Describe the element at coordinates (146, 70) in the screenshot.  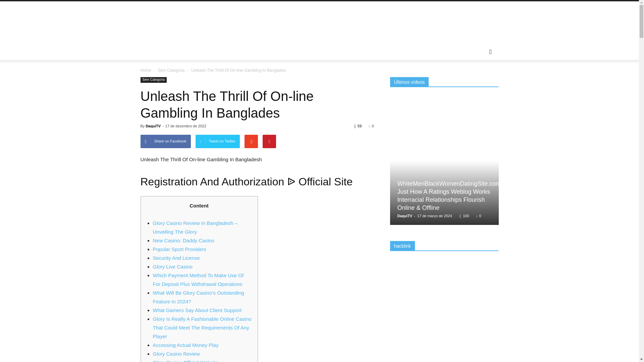
I see `Home` at that location.